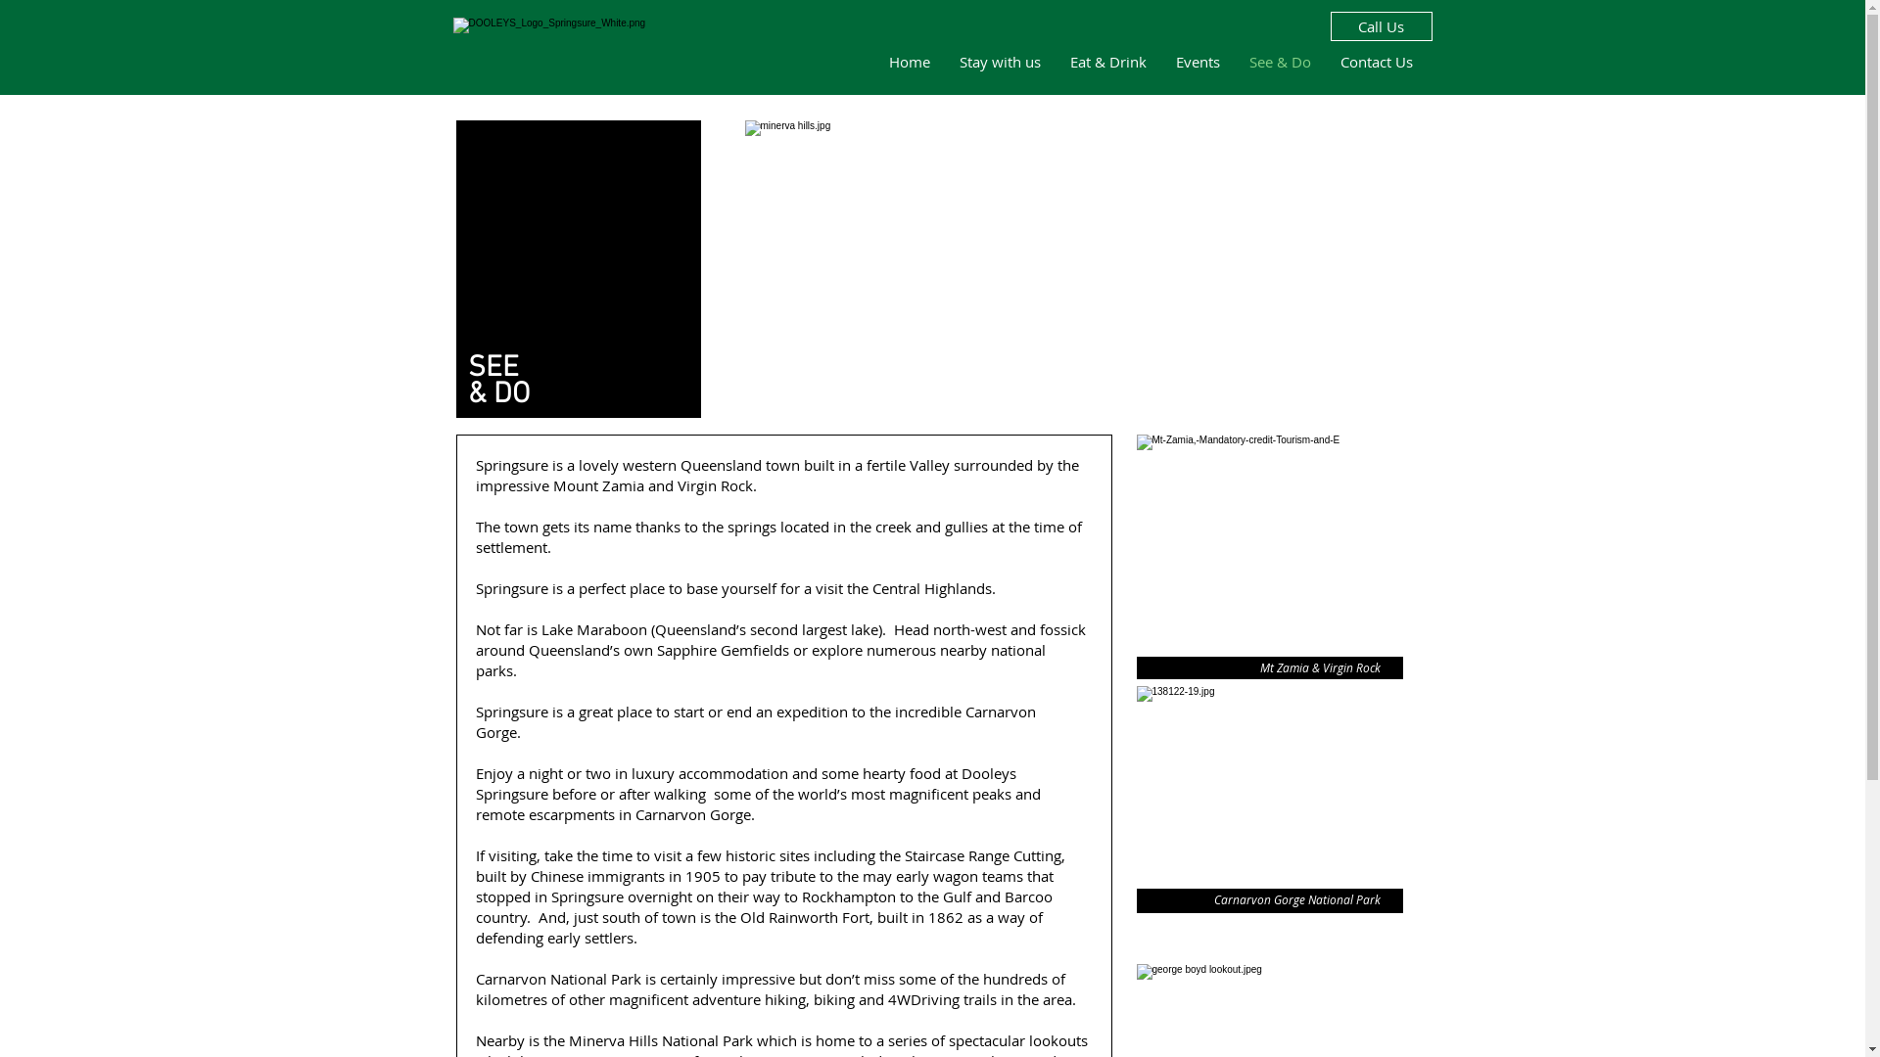 The image size is (1880, 1057). What do you see at coordinates (1198, 61) in the screenshot?
I see `Events` at bounding box center [1198, 61].